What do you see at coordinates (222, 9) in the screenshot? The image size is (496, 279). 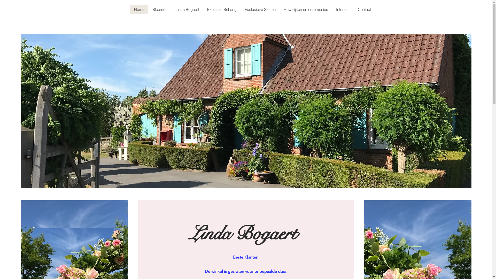 I see `Exclusief Behang` at bounding box center [222, 9].